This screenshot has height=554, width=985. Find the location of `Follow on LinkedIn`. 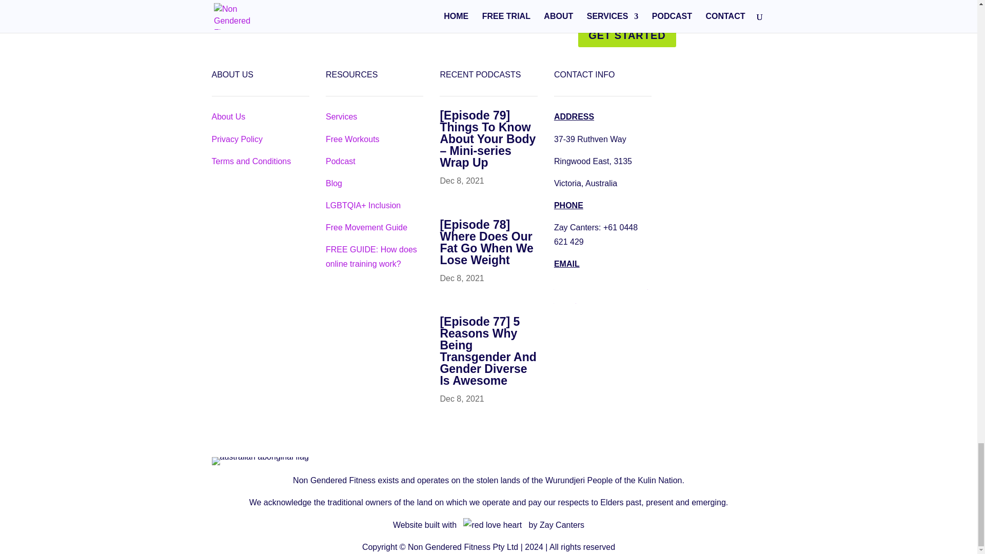

Follow on LinkedIn is located at coordinates (716, 105).